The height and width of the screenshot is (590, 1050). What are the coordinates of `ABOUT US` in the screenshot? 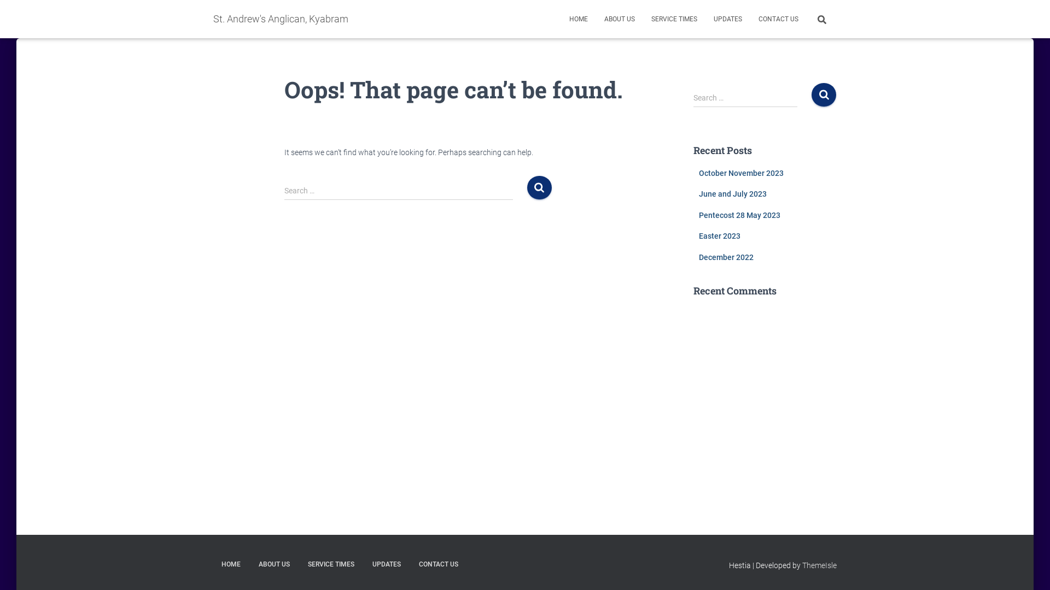 It's located at (620, 19).